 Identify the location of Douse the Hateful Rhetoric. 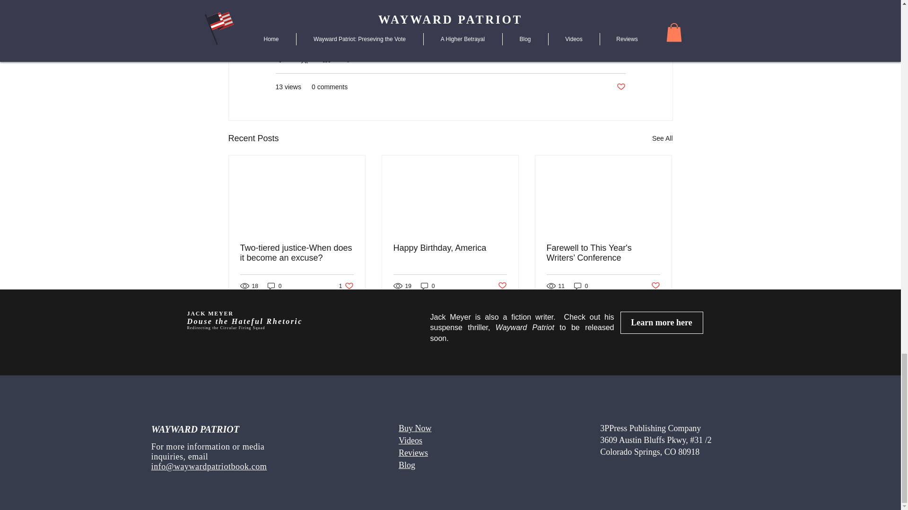
(244, 321).